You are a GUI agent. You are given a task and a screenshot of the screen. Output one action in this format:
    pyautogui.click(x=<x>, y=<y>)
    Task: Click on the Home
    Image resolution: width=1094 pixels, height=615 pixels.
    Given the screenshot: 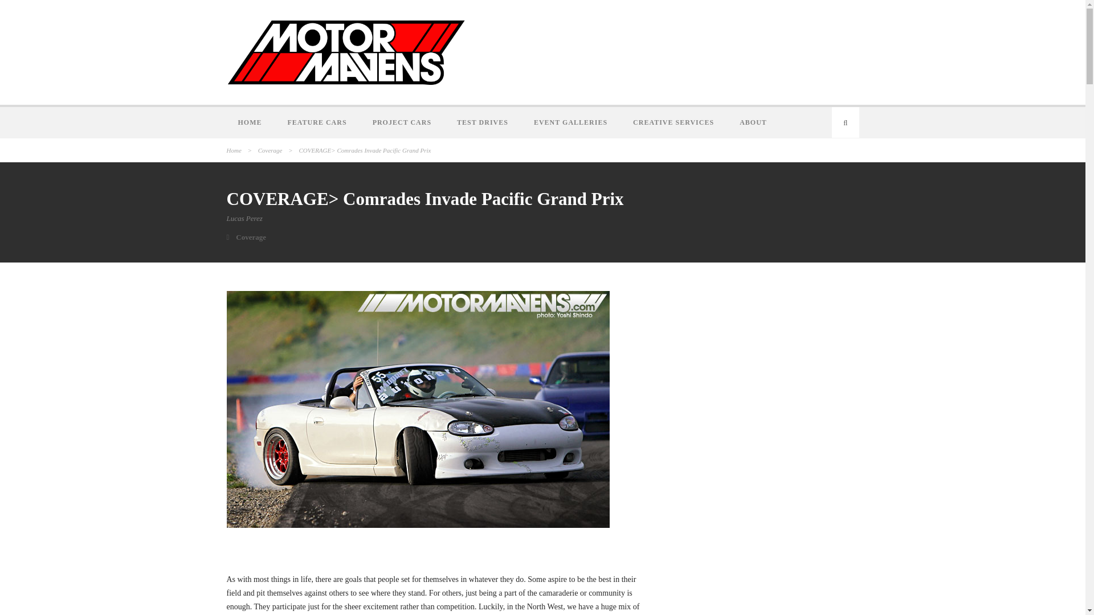 What is the action you would take?
    pyautogui.click(x=234, y=150)
    